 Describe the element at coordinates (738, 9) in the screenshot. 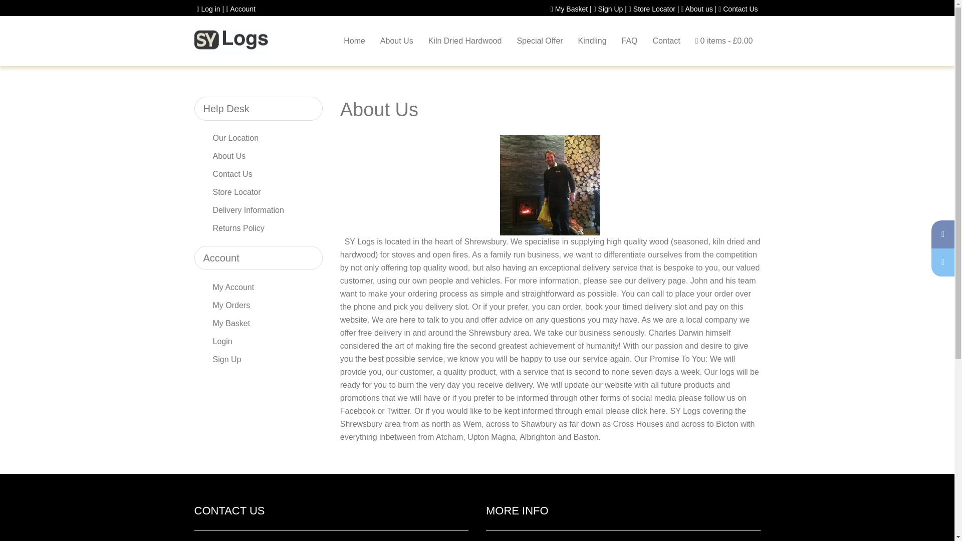

I see ` Contact Us` at that location.